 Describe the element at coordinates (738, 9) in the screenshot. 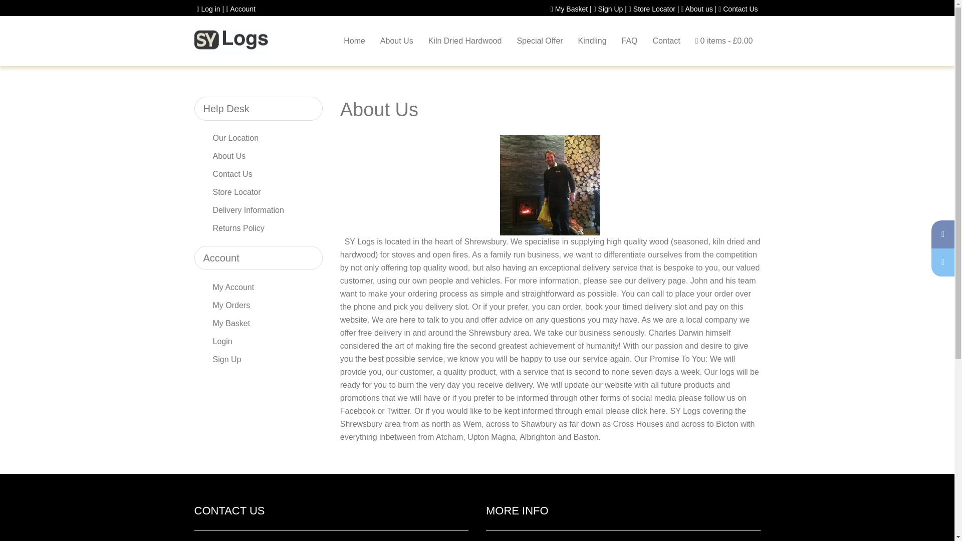

I see ` Contact Us` at that location.